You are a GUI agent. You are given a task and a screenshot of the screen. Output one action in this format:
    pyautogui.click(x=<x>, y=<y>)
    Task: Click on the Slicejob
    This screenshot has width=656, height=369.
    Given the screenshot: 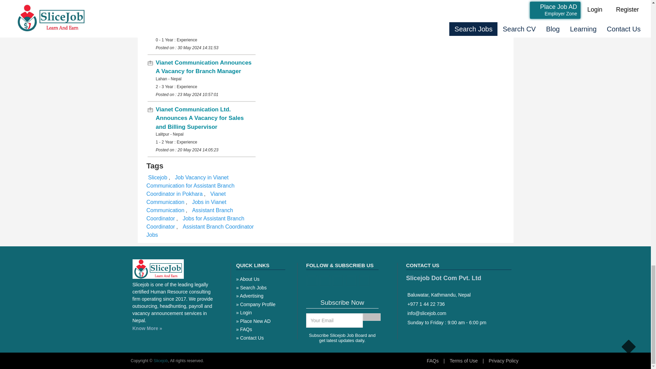 What is the action you would take?
    pyautogui.click(x=158, y=177)
    